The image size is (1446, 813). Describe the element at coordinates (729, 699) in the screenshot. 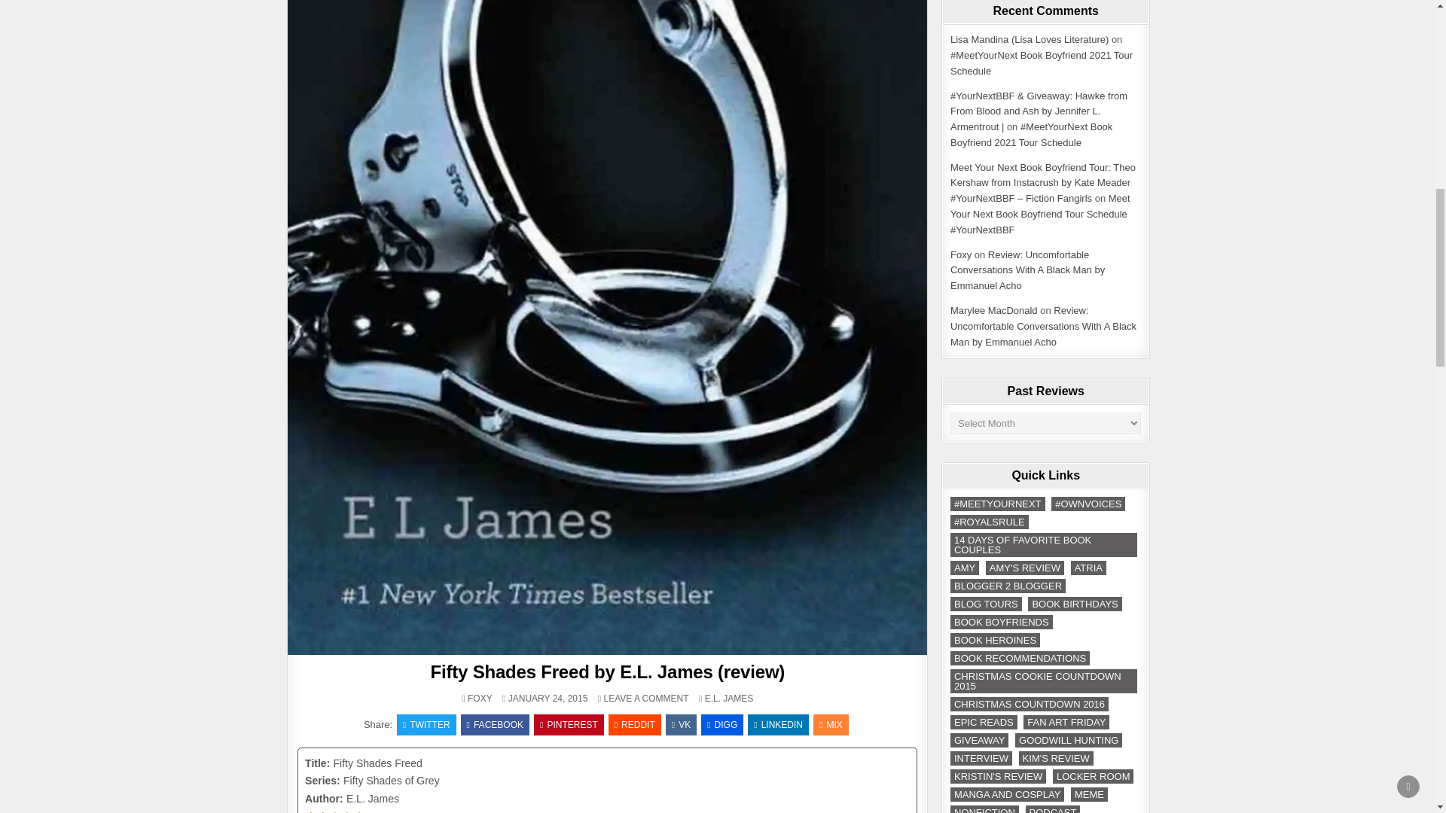

I see `E.L. JAMES` at that location.